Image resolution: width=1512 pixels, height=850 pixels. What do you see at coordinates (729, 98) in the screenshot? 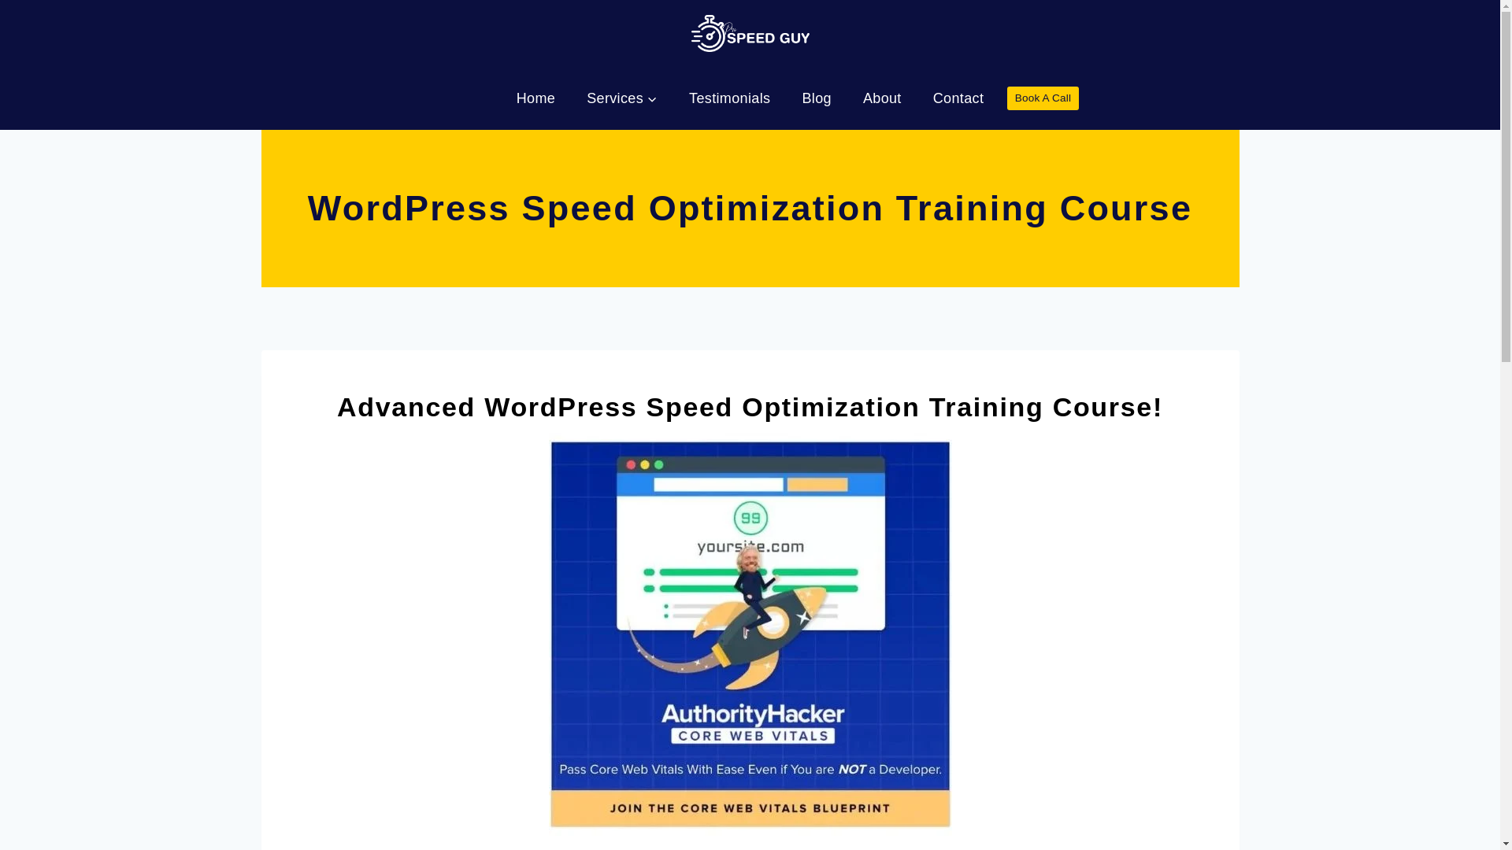
I see `Testimonials` at bounding box center [729, 98].